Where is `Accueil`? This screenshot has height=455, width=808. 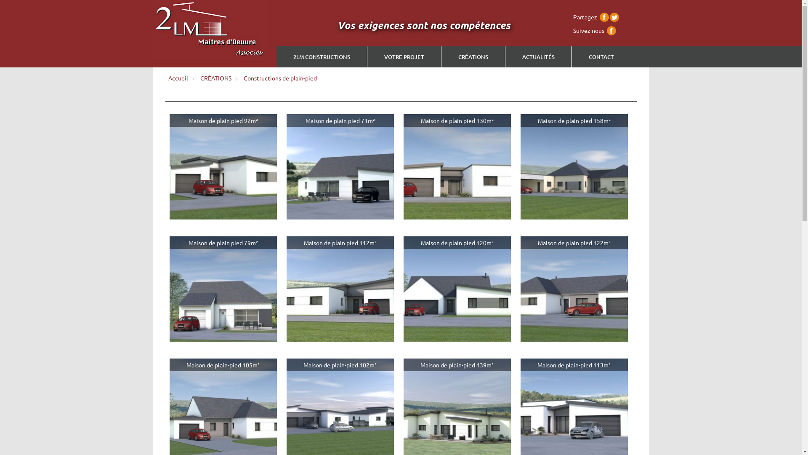 Accueil is located at coordinates (178, 78).